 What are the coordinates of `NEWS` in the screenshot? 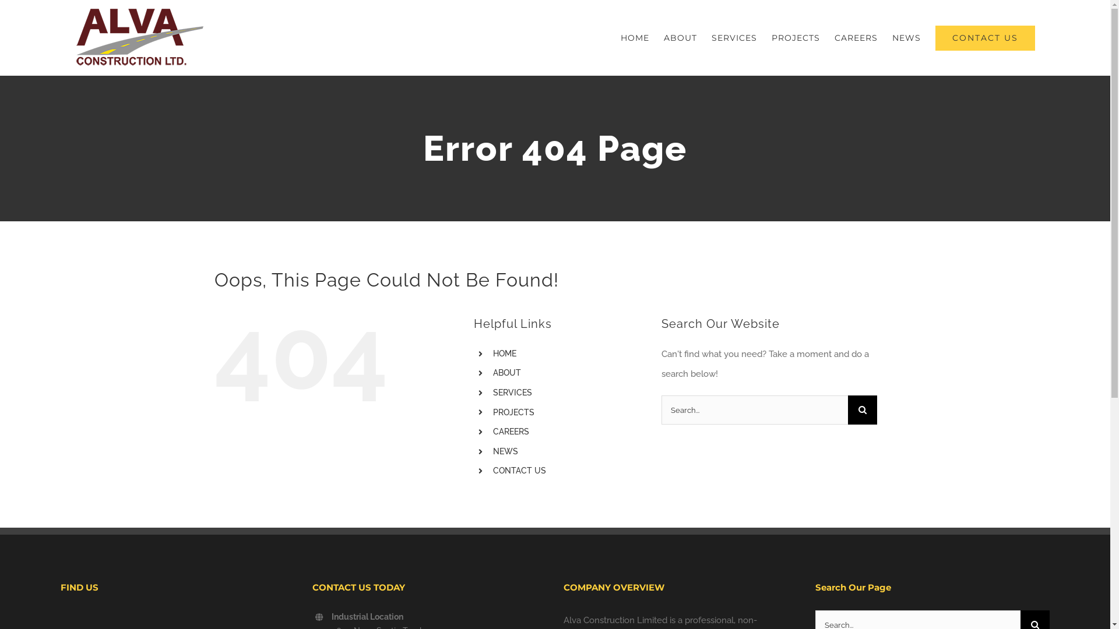 It's located at (506, 451).